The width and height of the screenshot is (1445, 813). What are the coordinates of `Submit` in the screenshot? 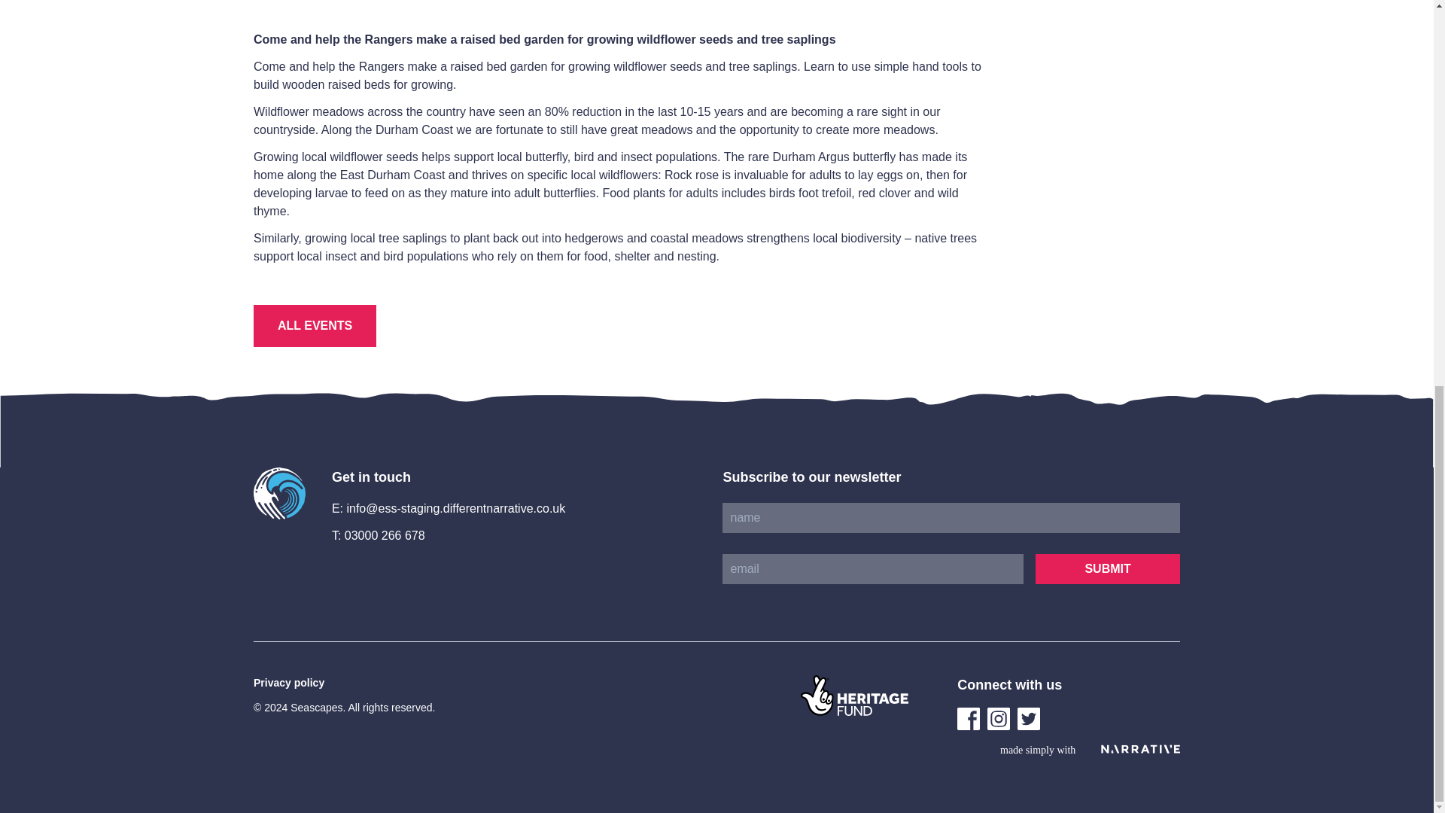 It's located at (1108, 569).